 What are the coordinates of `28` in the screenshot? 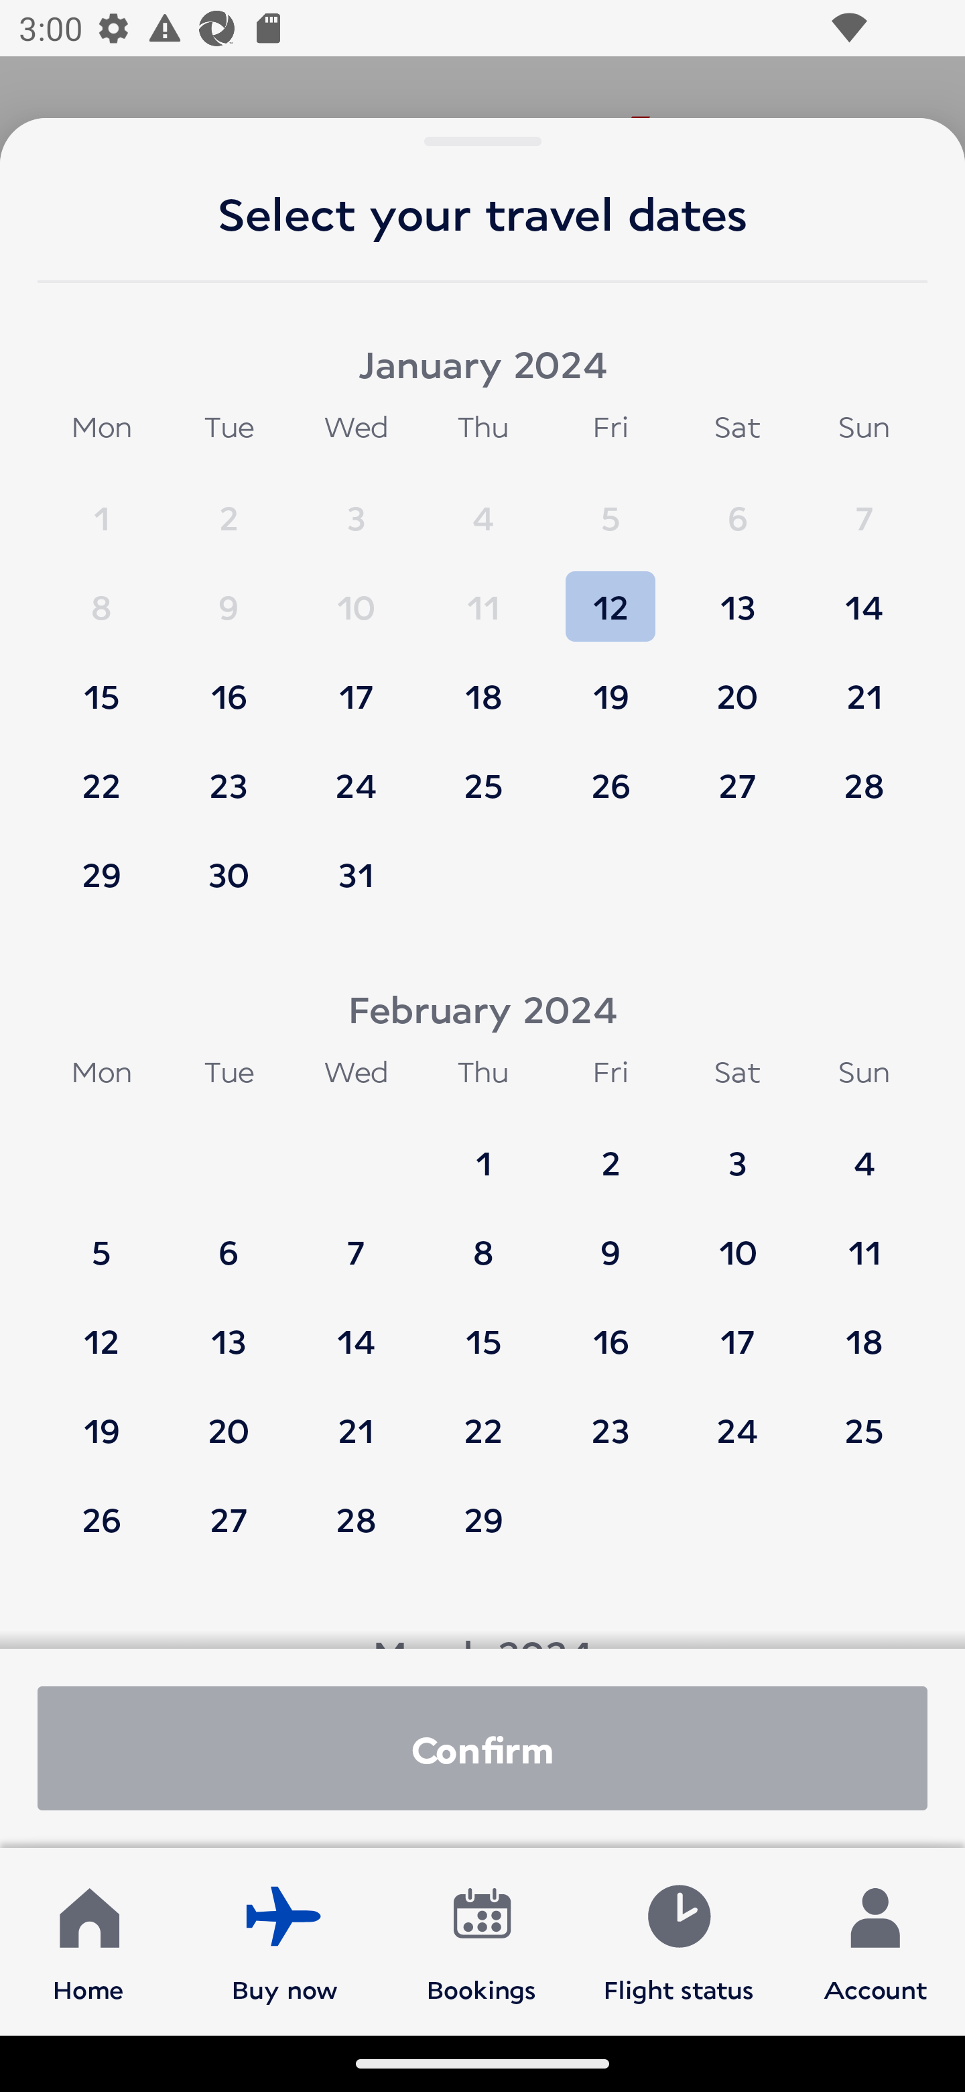 It's located at (356, 1518).